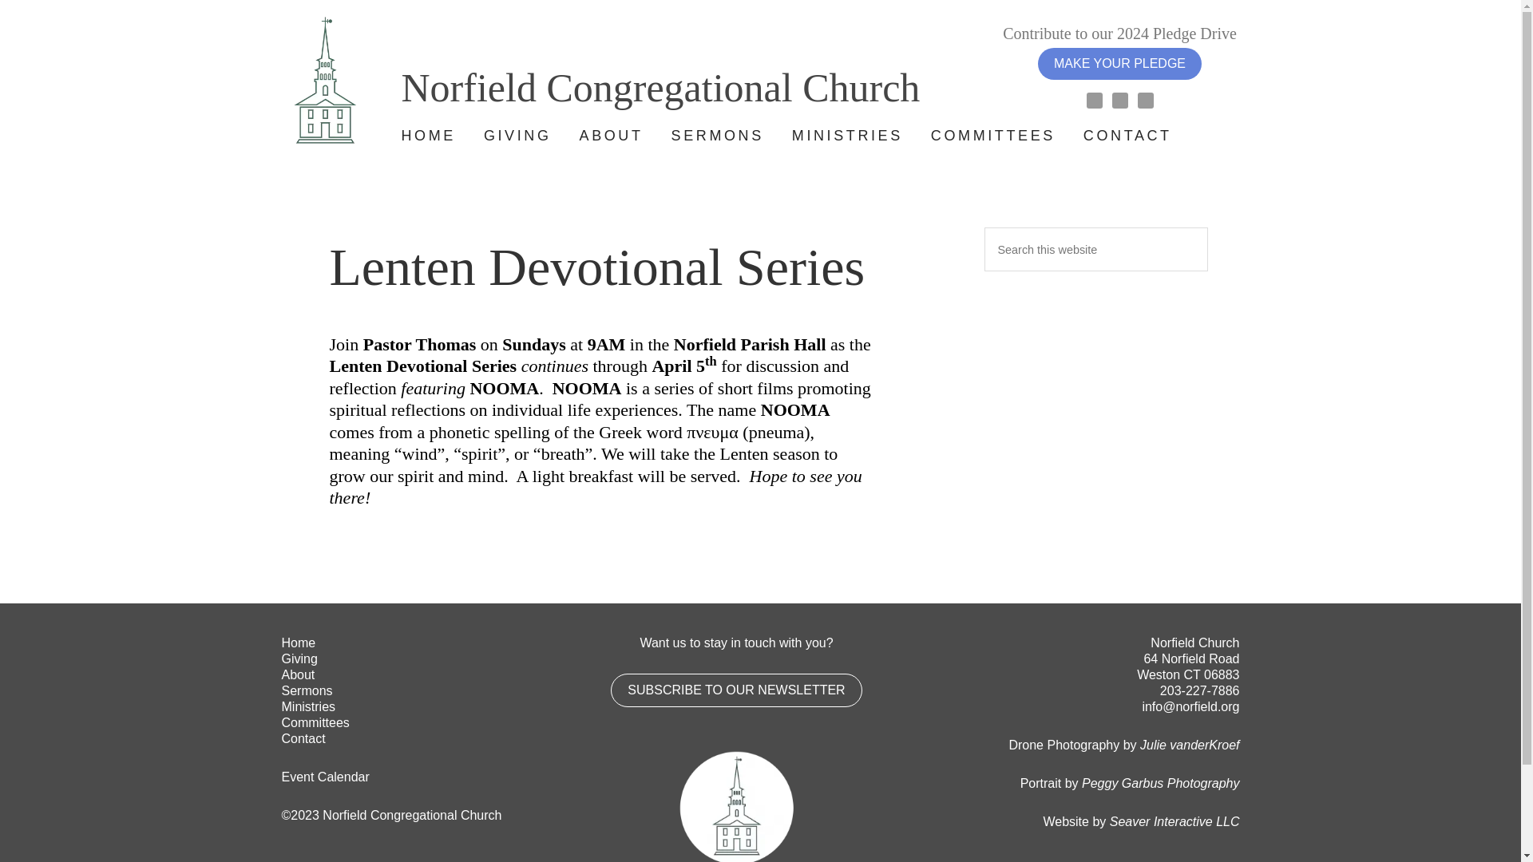  What do you see at coordinates (1119, 64) in the screenshot?
I see `MAKE YOUR PLEDGE` at bounding box center [1119, 64].